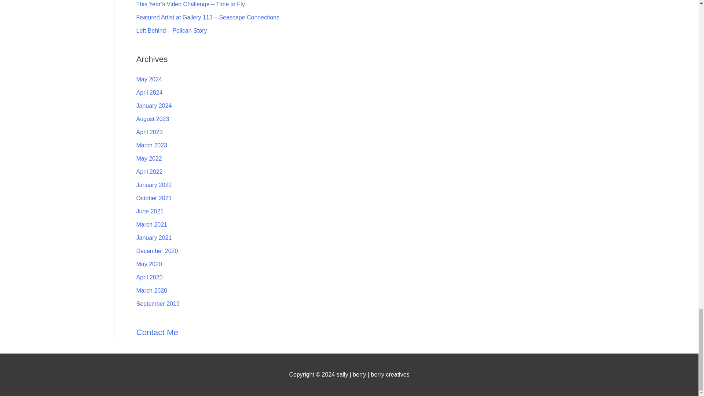 The image size is (704, 396). Describe the element at coordinates (158, 304) in the screenshot. I see `September 2019` at that location.